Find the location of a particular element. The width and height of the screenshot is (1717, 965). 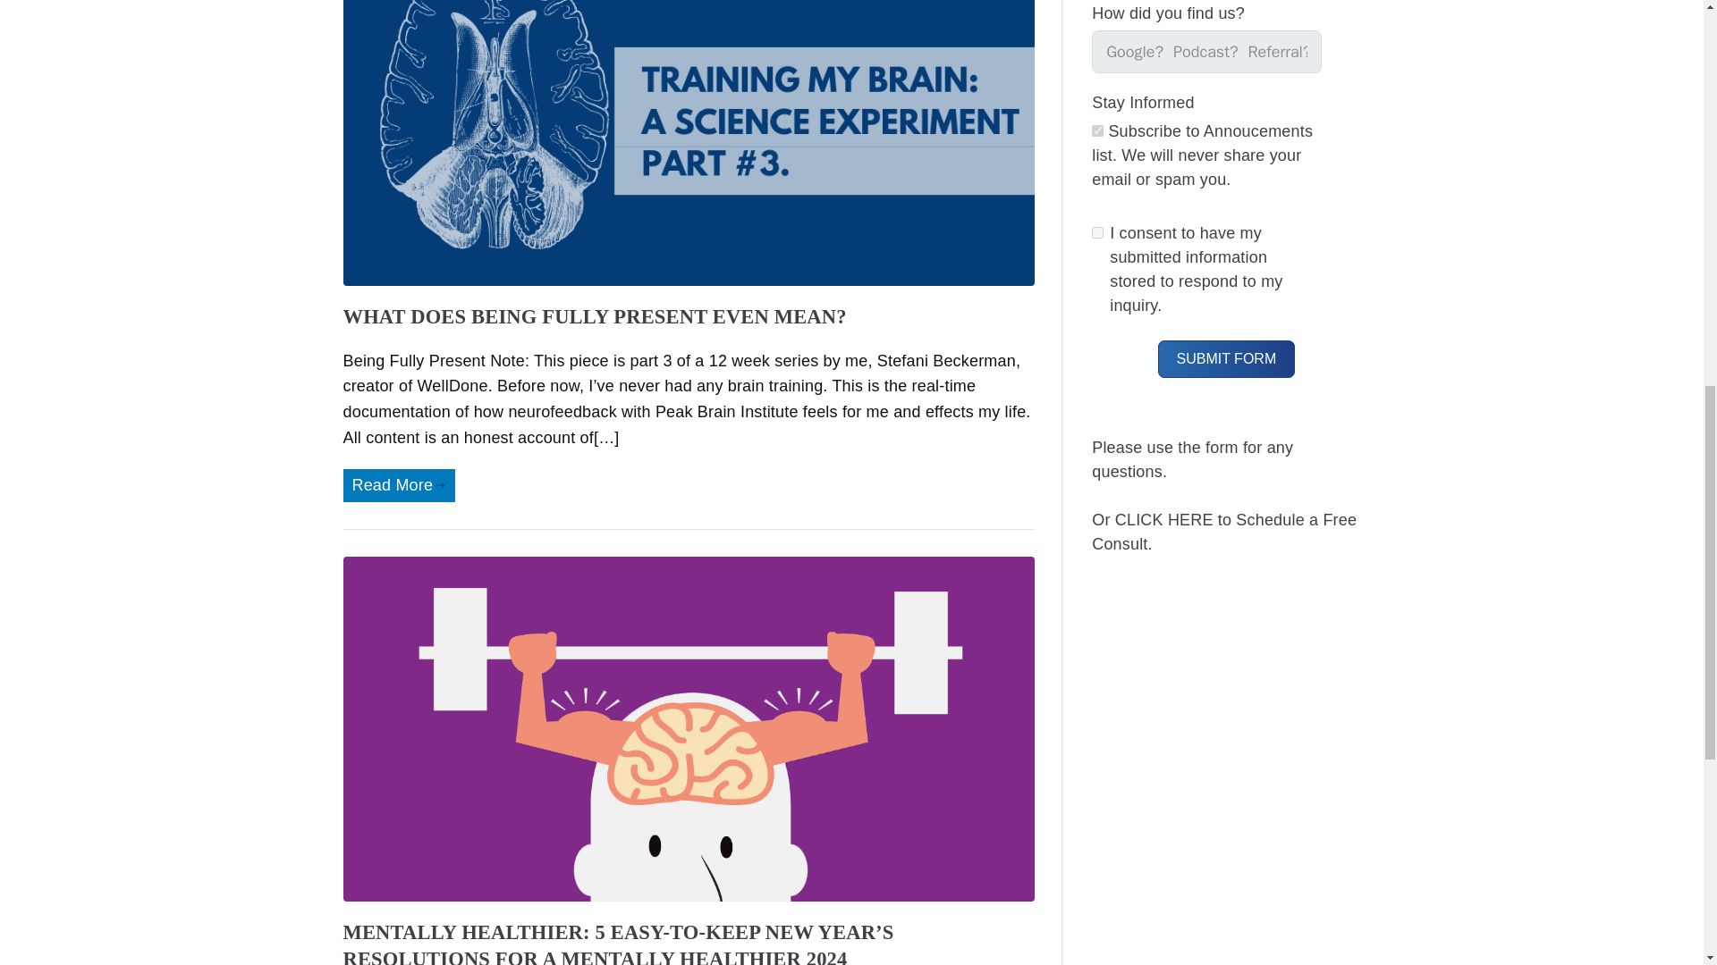

WHAT DOES BEING FULLY PRESENT EVEN MEAN? is located at coordinates (595, 316).